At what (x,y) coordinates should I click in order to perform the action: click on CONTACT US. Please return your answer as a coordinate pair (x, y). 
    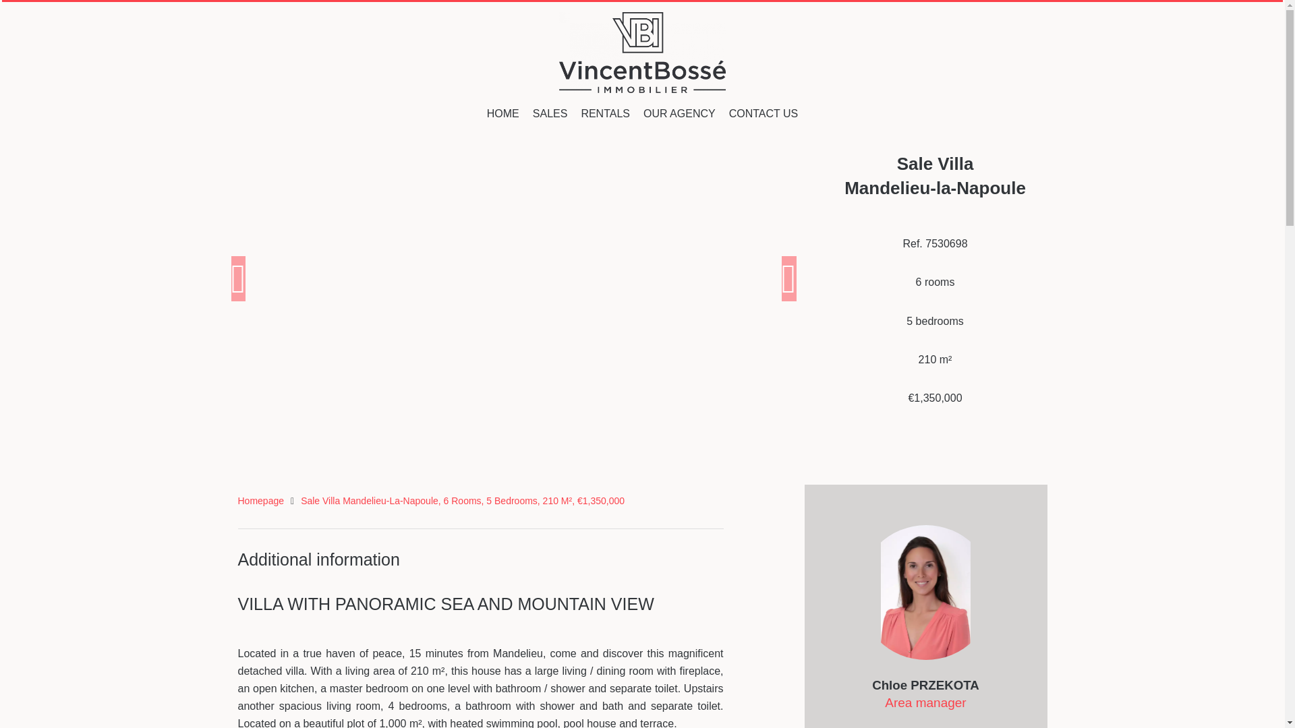
    Looking at the image, I should click on (764, 113).